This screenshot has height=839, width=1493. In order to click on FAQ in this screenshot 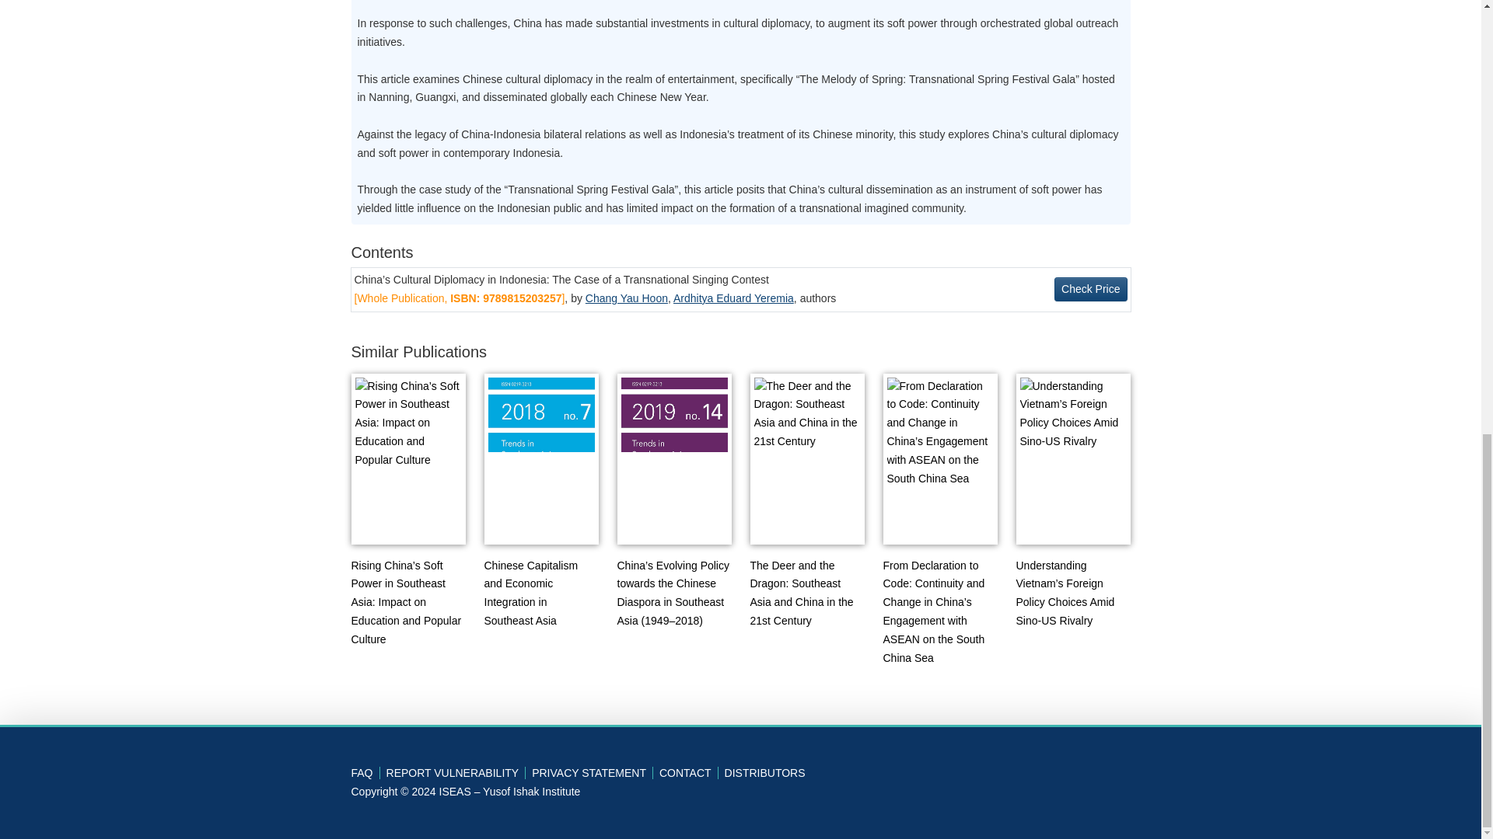, I will do `click(365, 773)`.